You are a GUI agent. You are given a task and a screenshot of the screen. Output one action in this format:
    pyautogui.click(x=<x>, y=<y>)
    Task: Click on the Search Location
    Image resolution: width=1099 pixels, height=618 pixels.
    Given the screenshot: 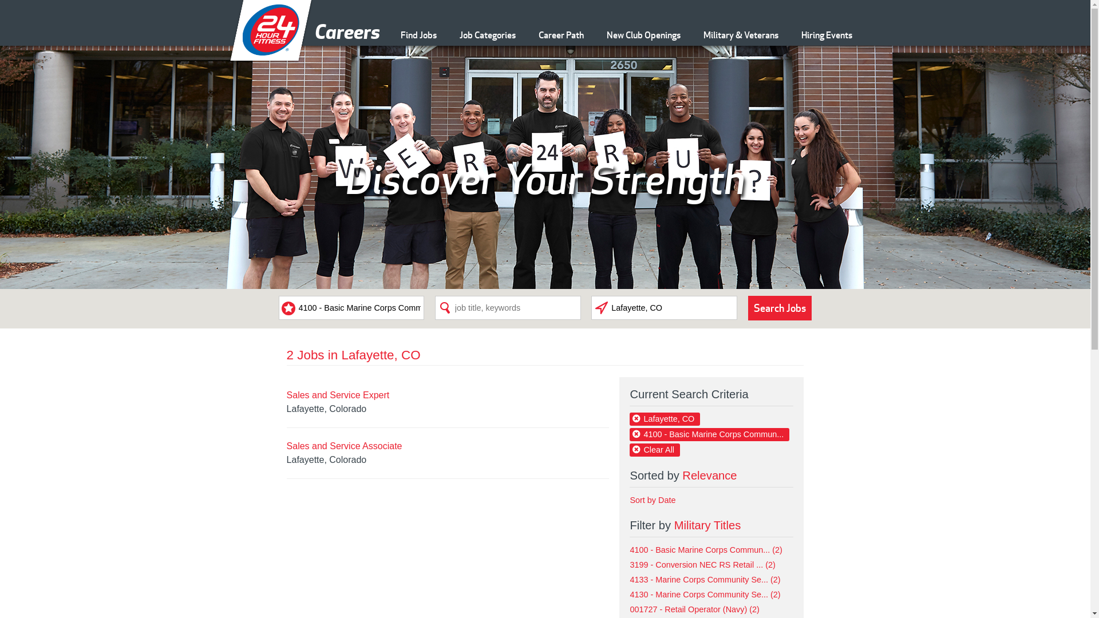 What is the action you would take?
    pyautogui.click(x=664, y=308)
    